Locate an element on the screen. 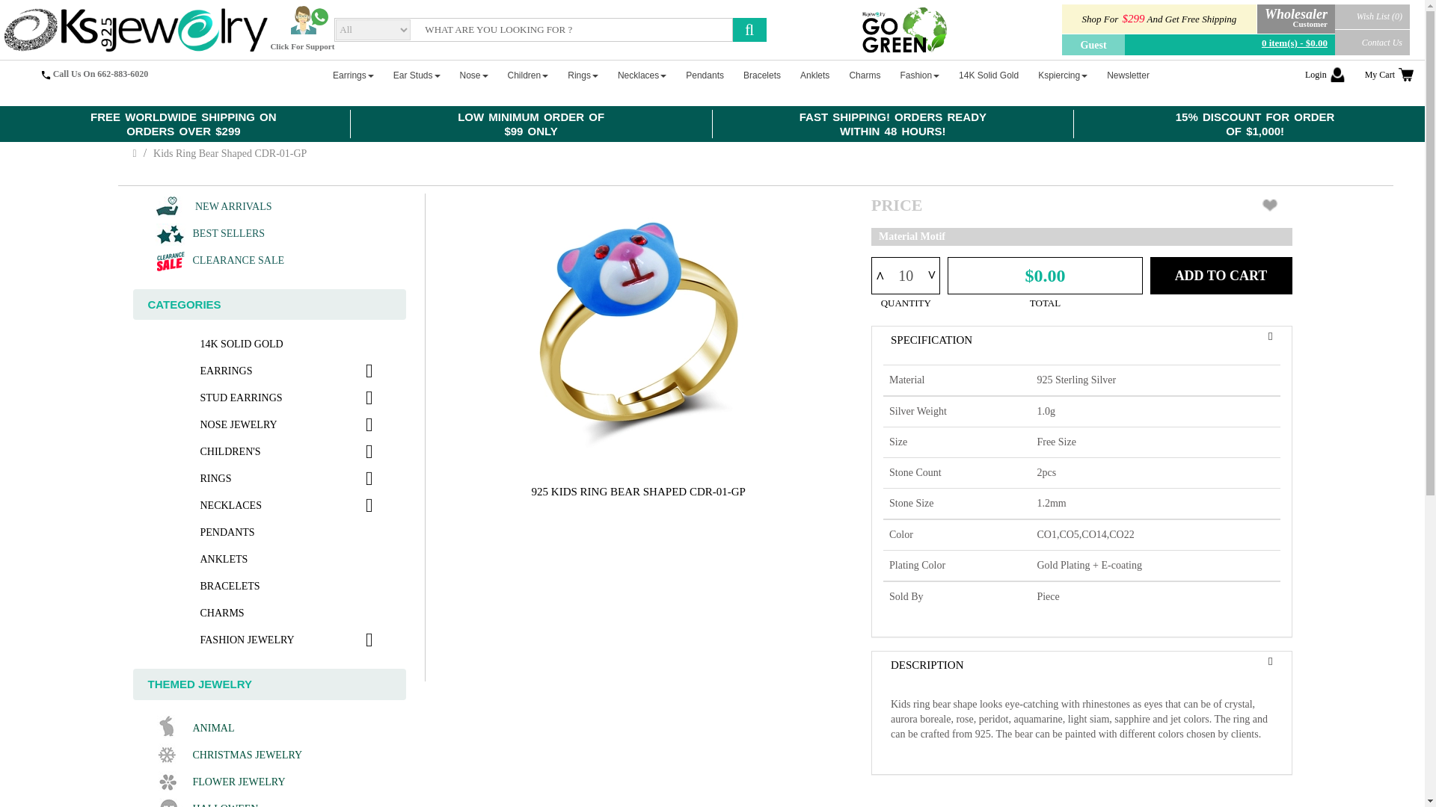 Image resolution: width=1436 pixels, height=807 pixels. Kids Ring Bear Shaped CDR-01-GP is located at coordinates (639, 327).